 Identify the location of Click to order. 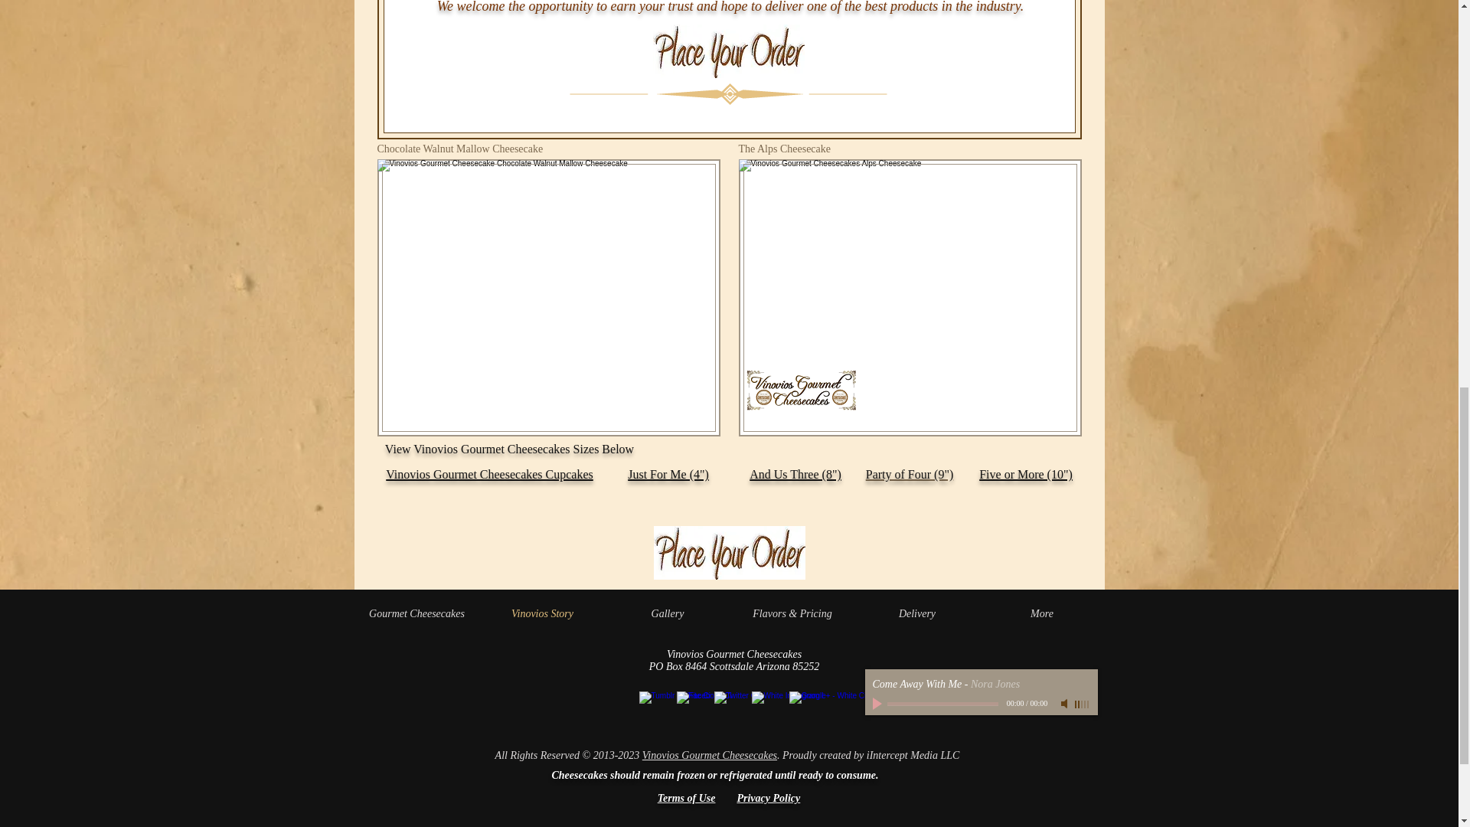
(730, 553).